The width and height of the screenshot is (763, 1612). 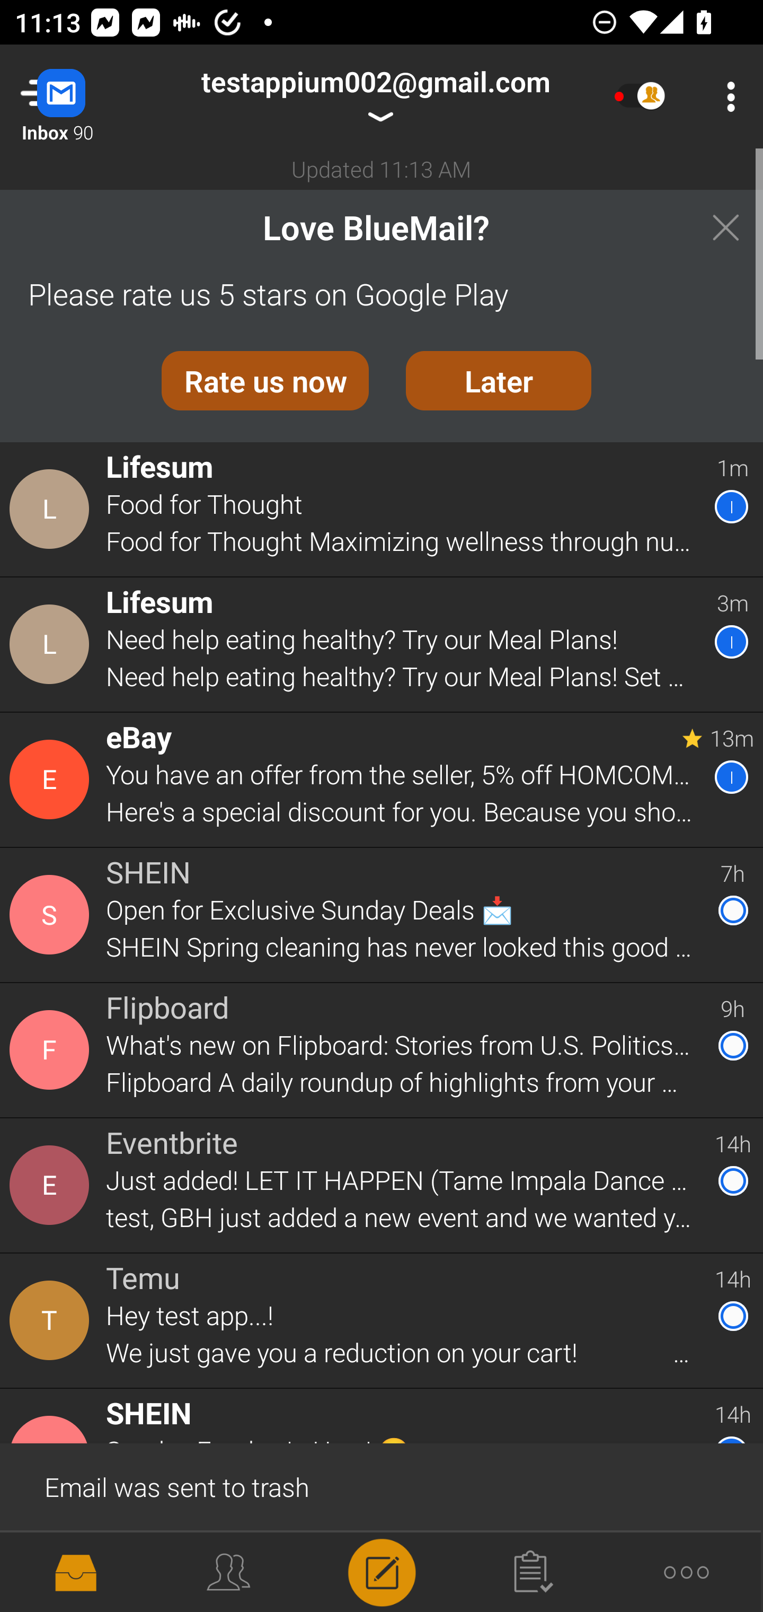 I want to click on Contact Details, so click(x=52, y=644).